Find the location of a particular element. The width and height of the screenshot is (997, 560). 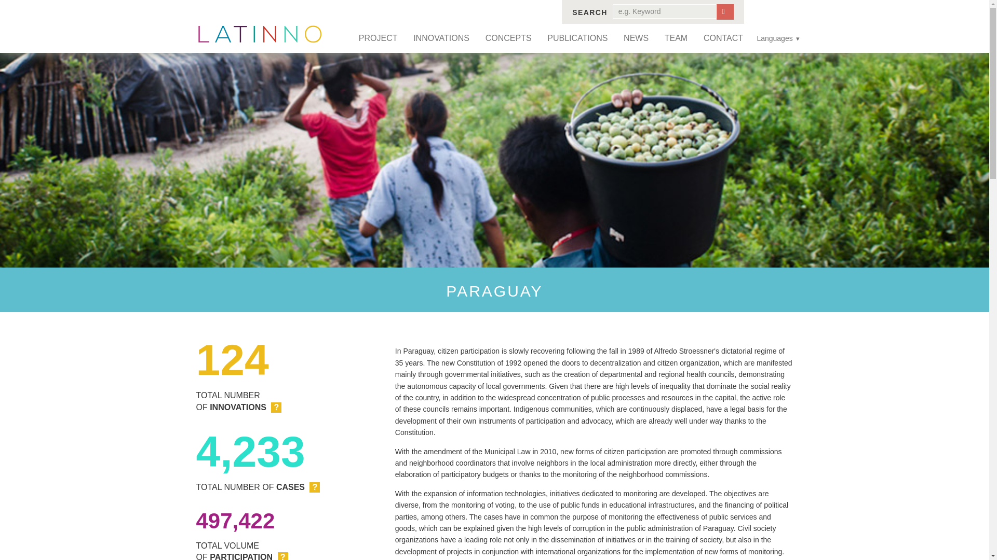

CONTACT is located at coordinates (723, 38).